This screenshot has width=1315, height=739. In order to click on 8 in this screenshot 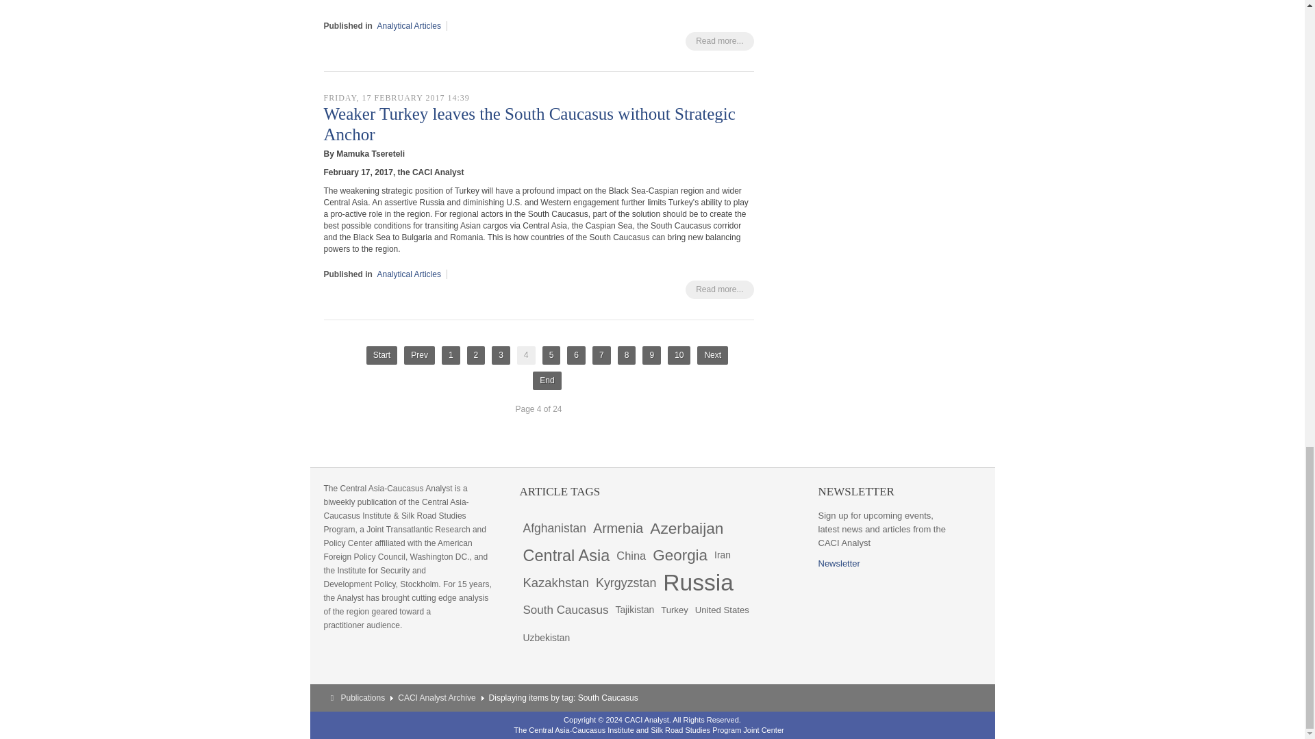, I will do `click(627, 356)`.